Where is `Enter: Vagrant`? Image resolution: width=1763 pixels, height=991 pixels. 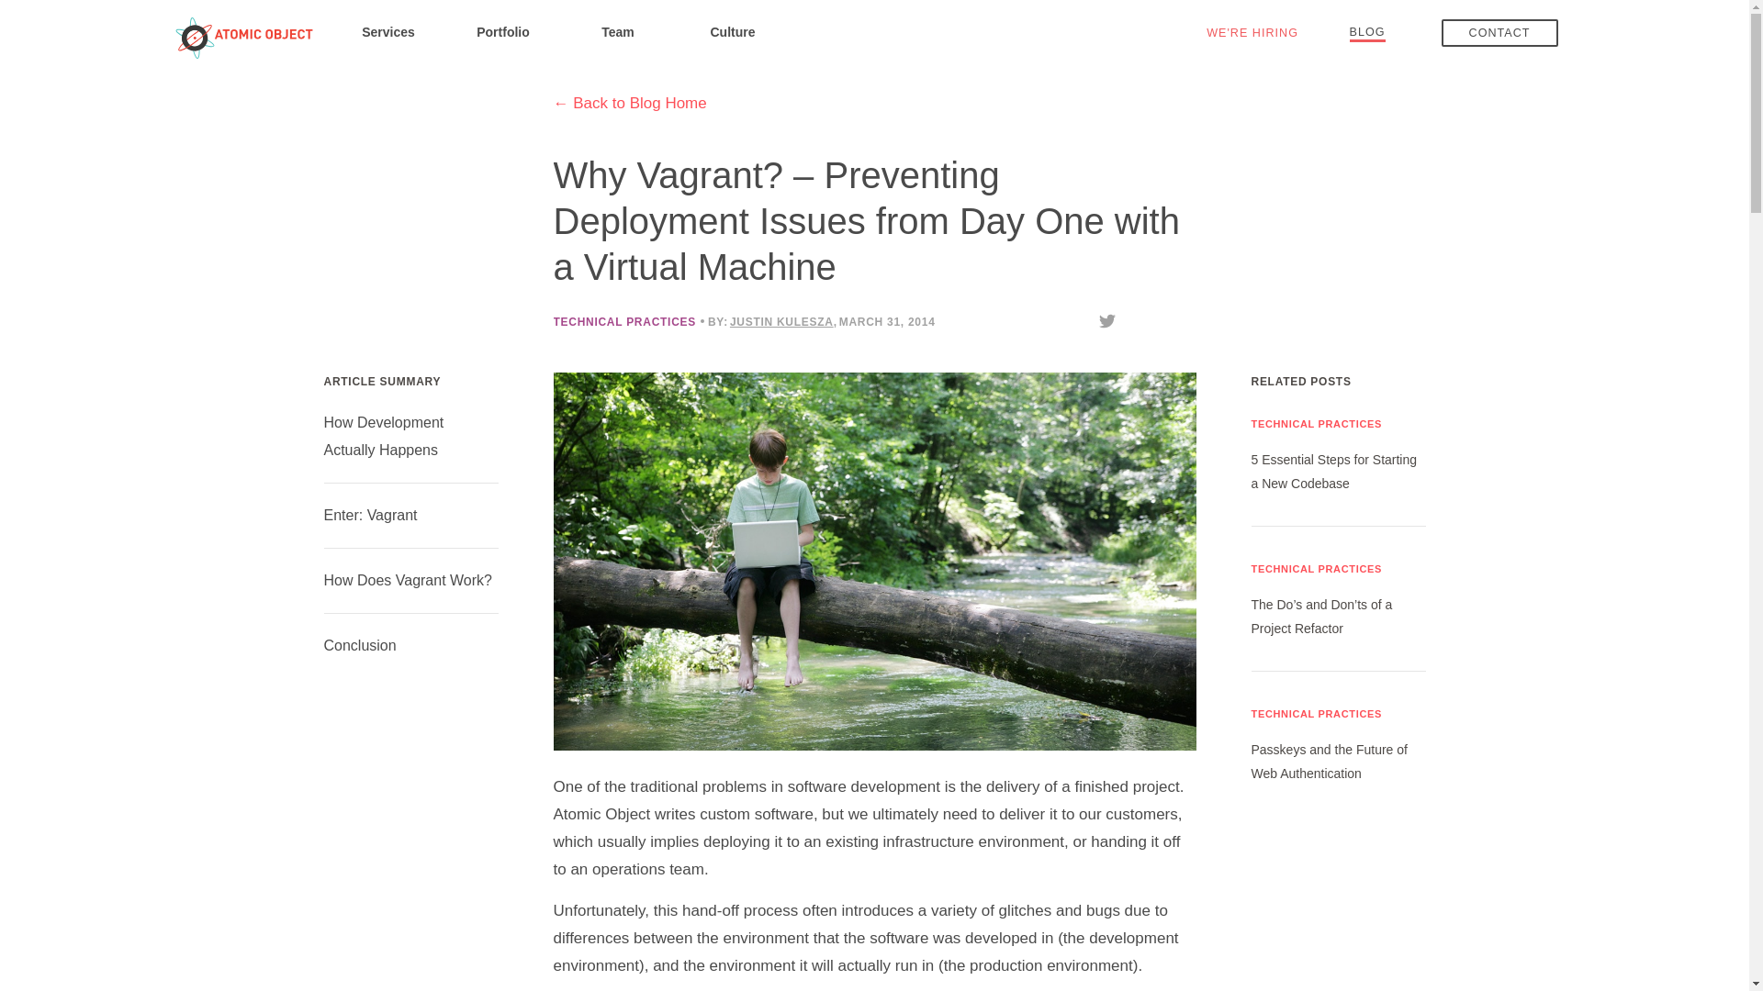
Enter: Vagrant is located at coordinates (369, 514).